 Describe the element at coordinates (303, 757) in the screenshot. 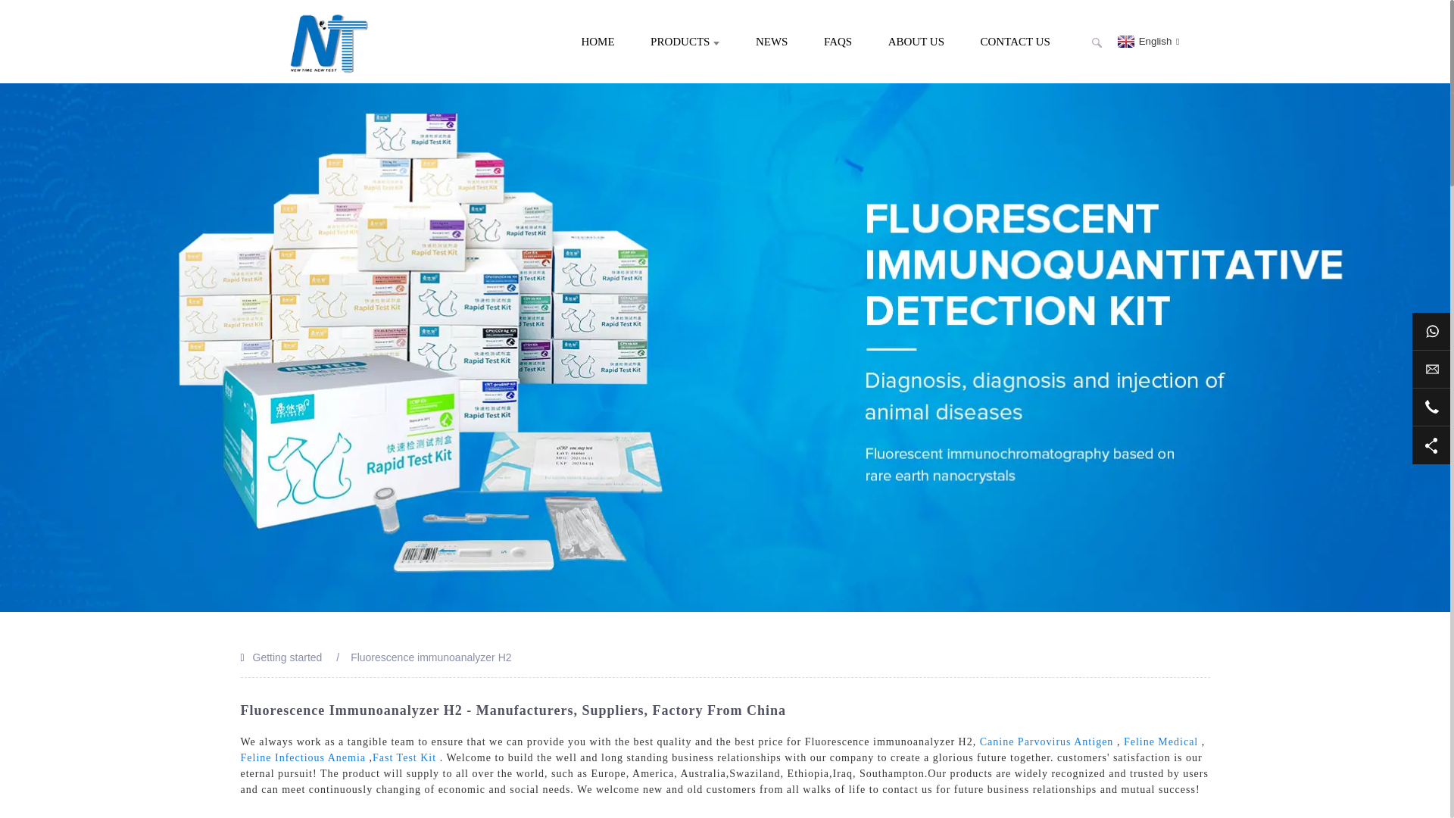

I see `Feline Infectious Anemia` at that location.